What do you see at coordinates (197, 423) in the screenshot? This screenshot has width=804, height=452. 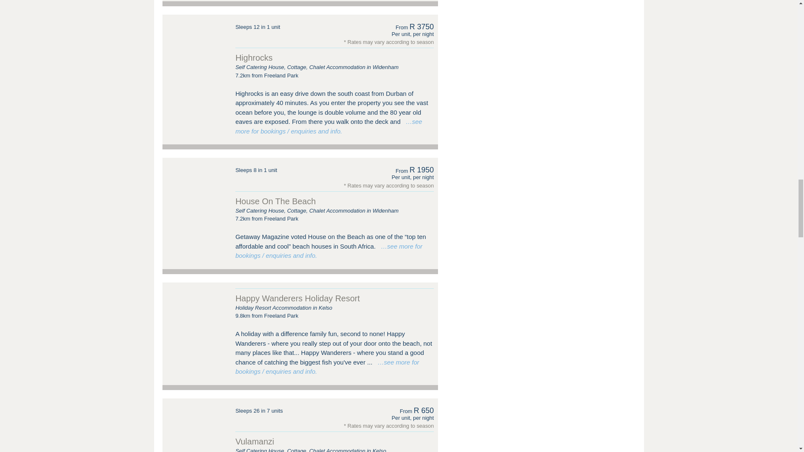 I see `Vulamanzi` at bounding box center [197, 423].